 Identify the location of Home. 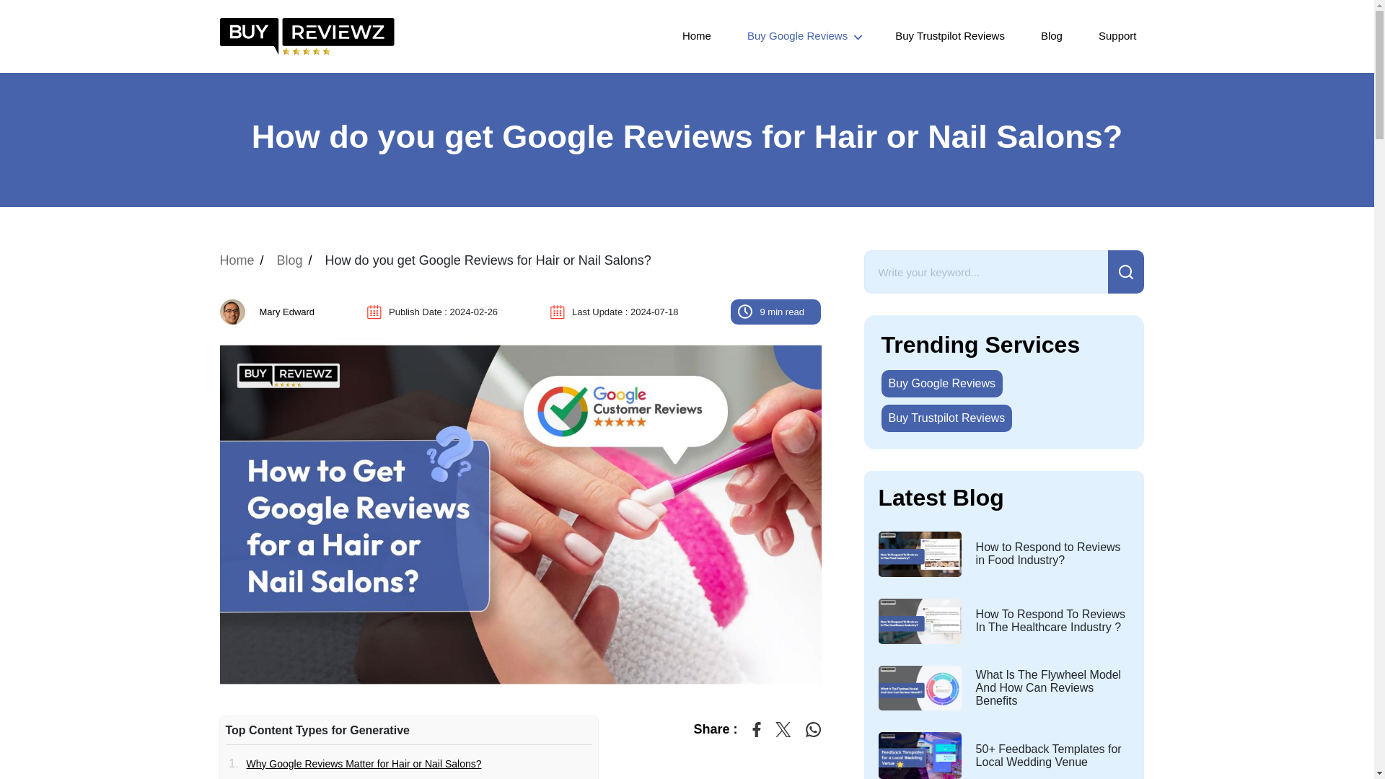
(236, 260).